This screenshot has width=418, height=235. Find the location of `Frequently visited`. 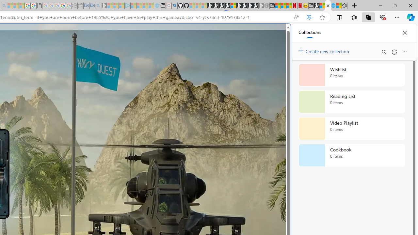

Frequently visited is located at coordinates (137, 87).